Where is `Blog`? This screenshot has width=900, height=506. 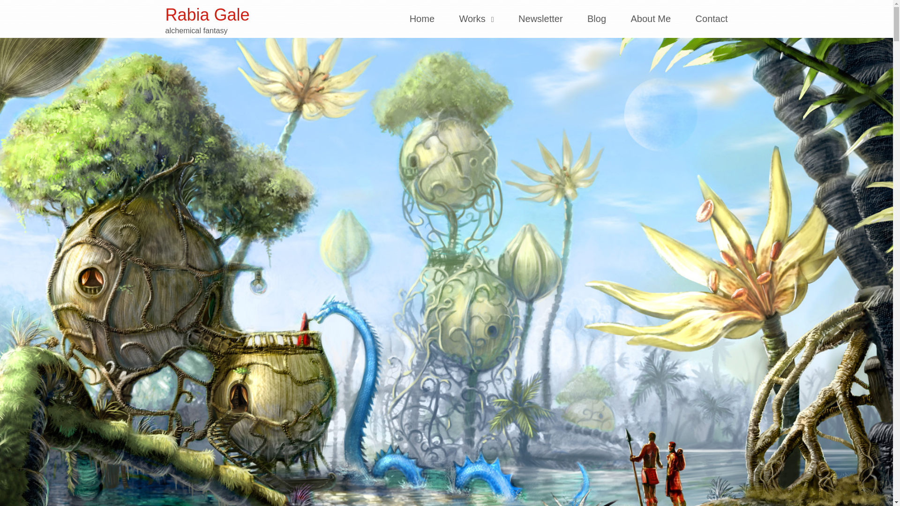
Blog is located at coordinates (596, 19).